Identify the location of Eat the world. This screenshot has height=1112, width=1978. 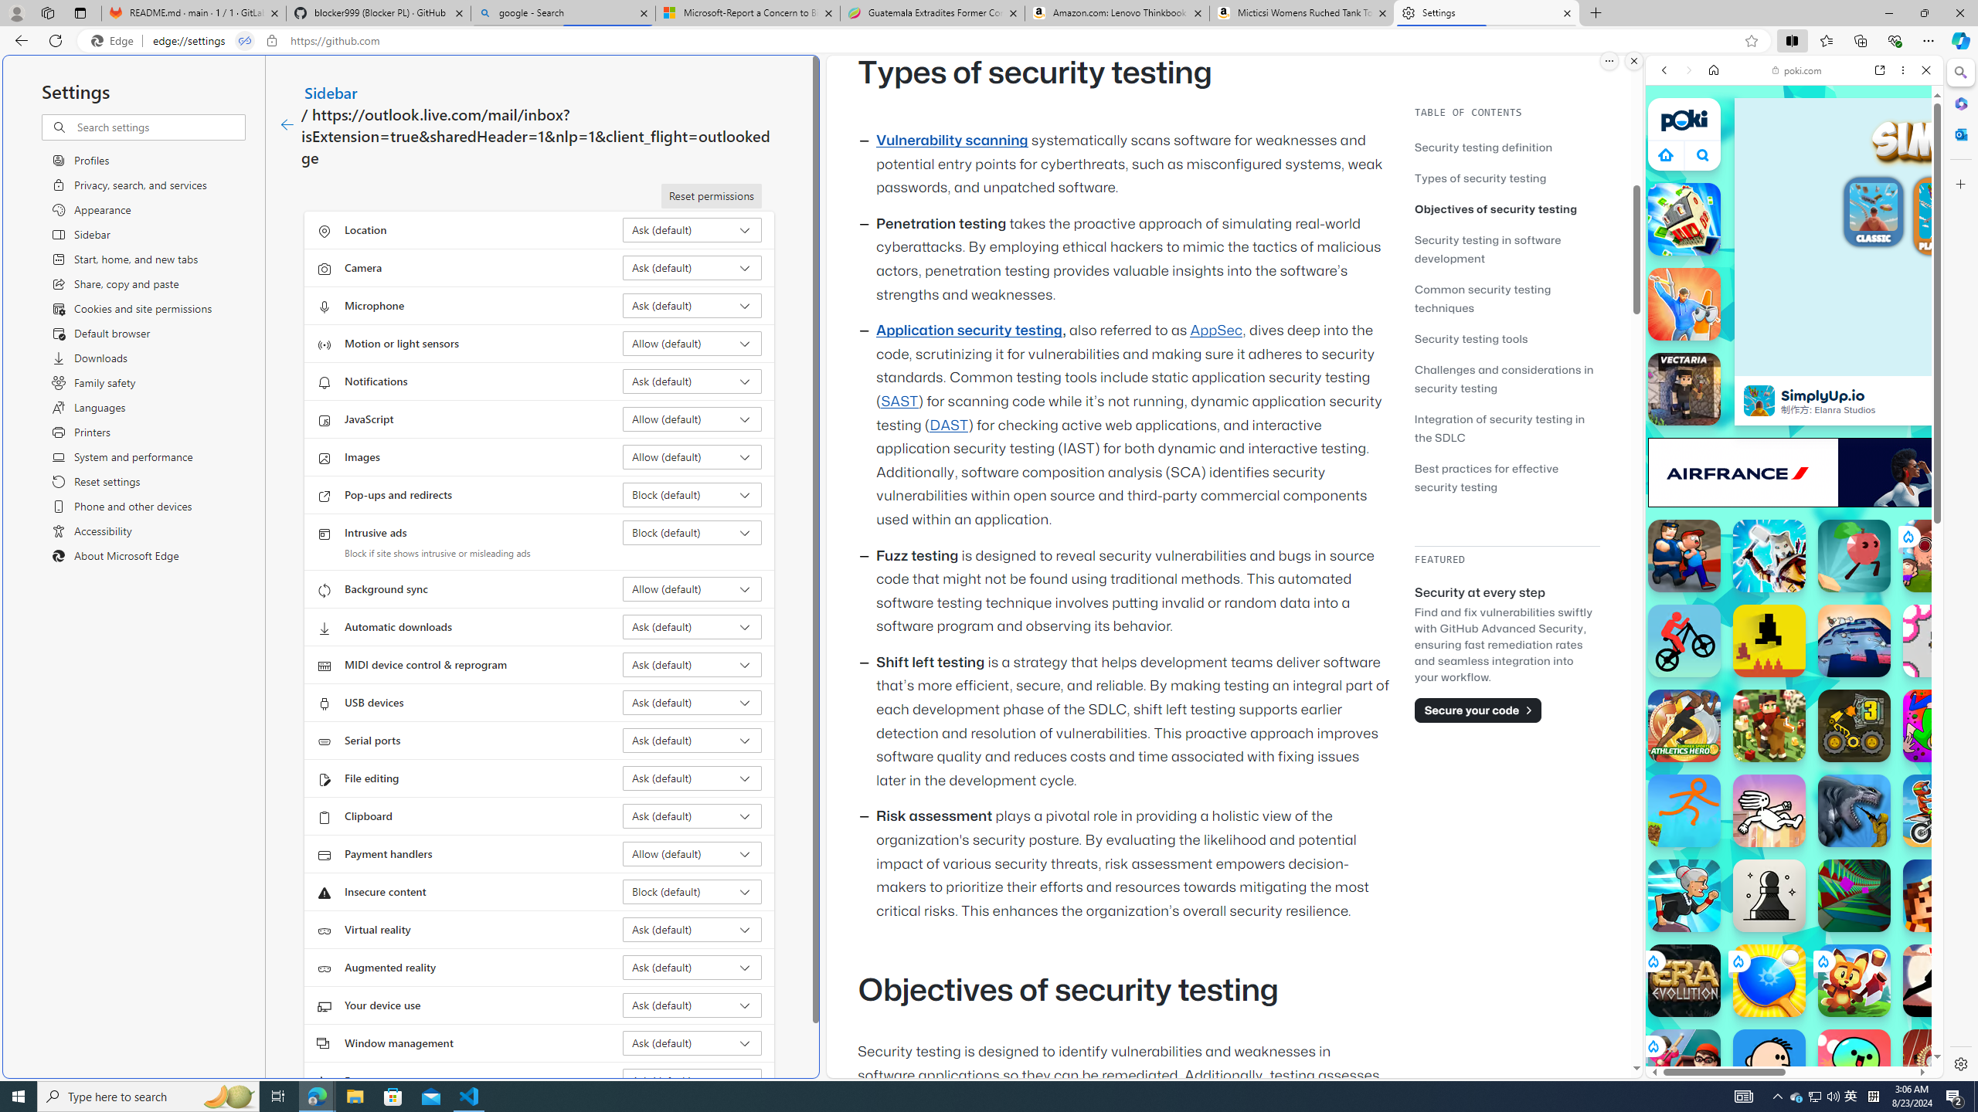
(1939, 556).